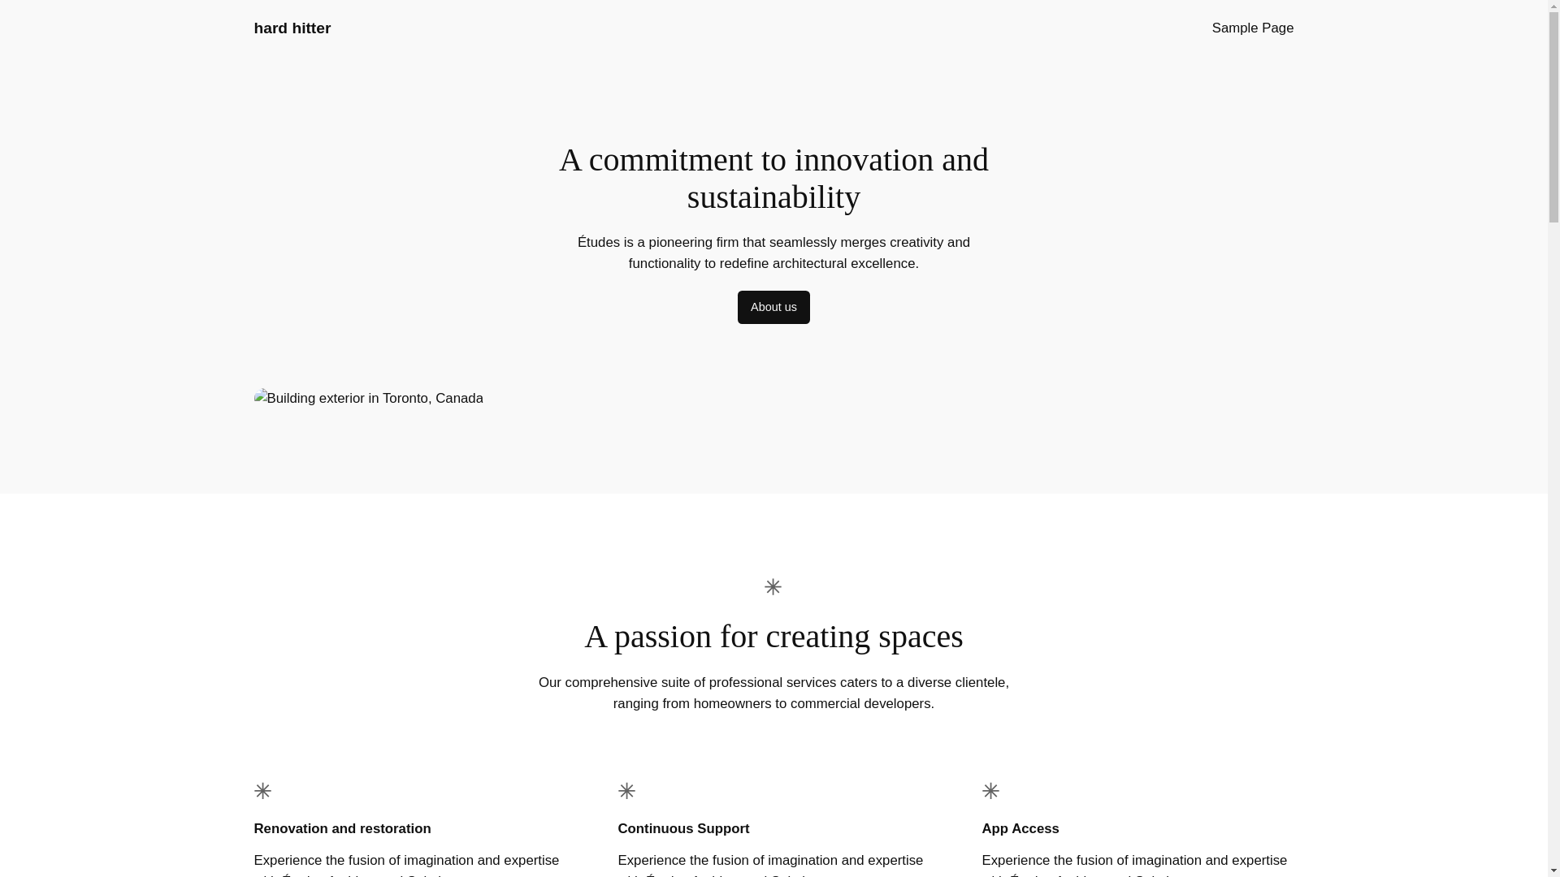 This screenshot has height=877, width=1560. What do you see at coordinates (773, 307) in the screenshot?
I see `About us` at bounding box center [773, 307].